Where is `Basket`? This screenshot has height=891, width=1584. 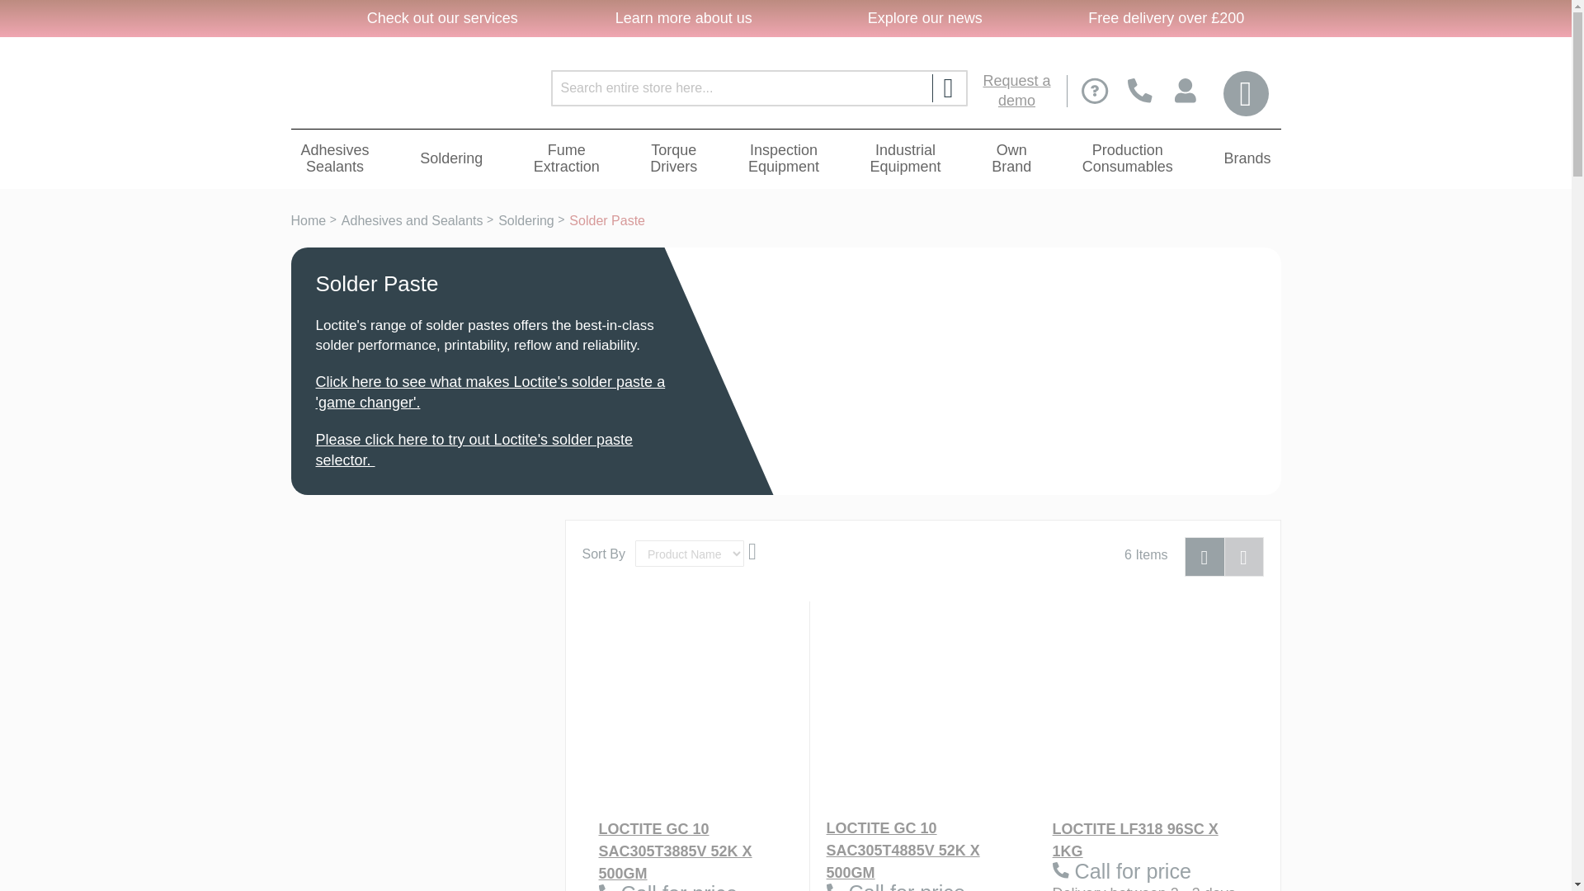
Basket is located at coordinates (1244, 94).